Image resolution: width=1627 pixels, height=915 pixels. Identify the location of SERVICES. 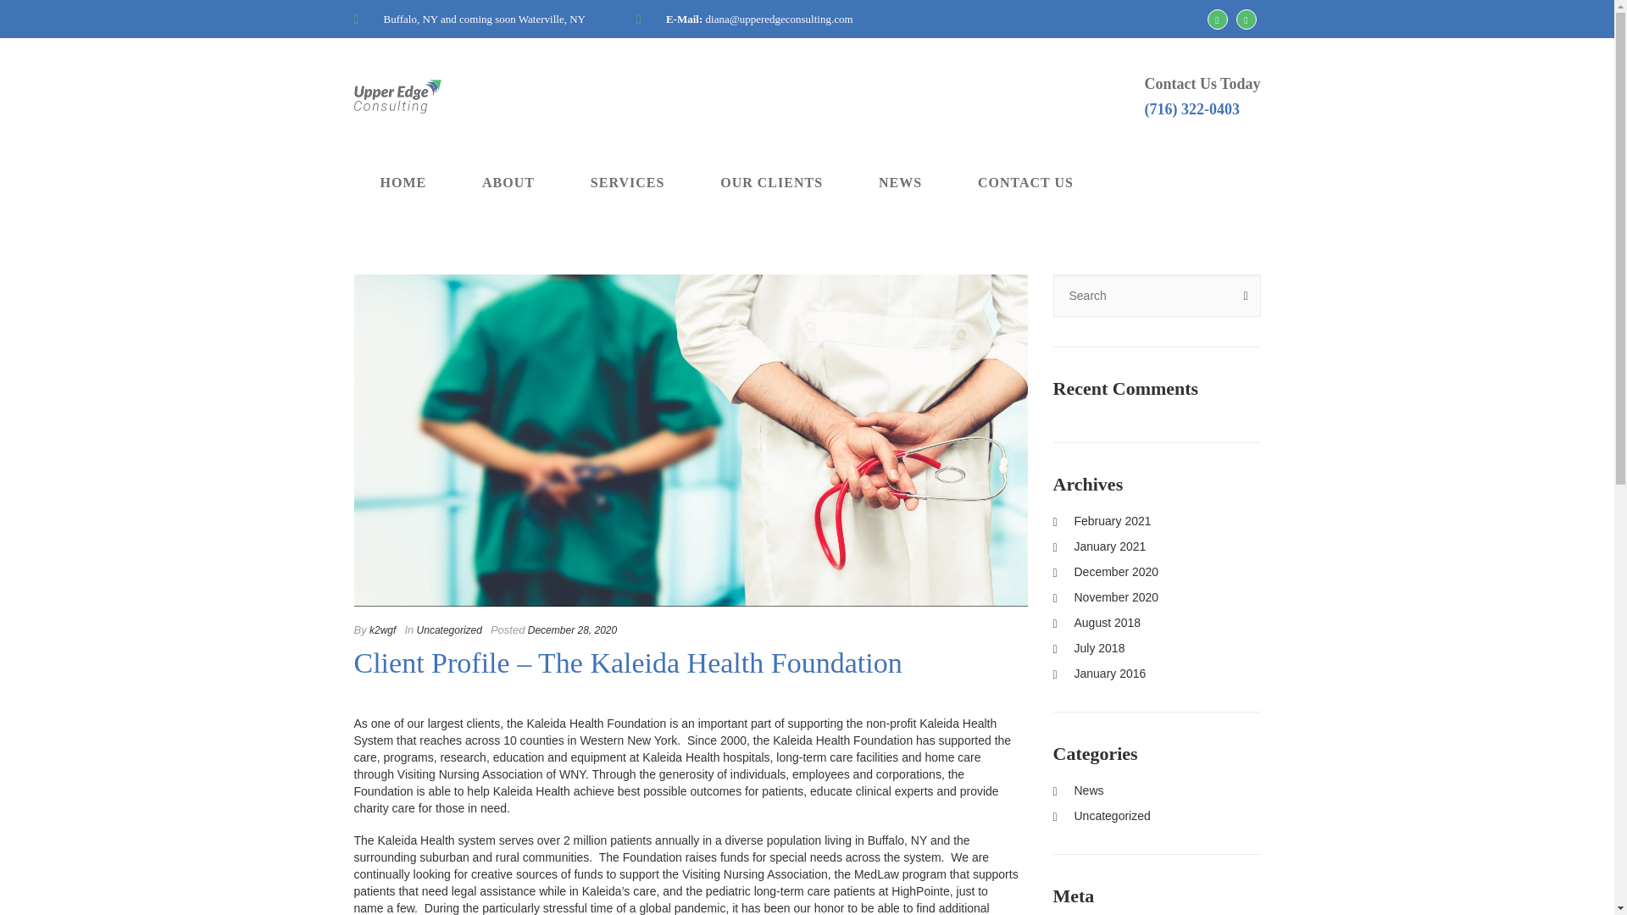
(627, 182).